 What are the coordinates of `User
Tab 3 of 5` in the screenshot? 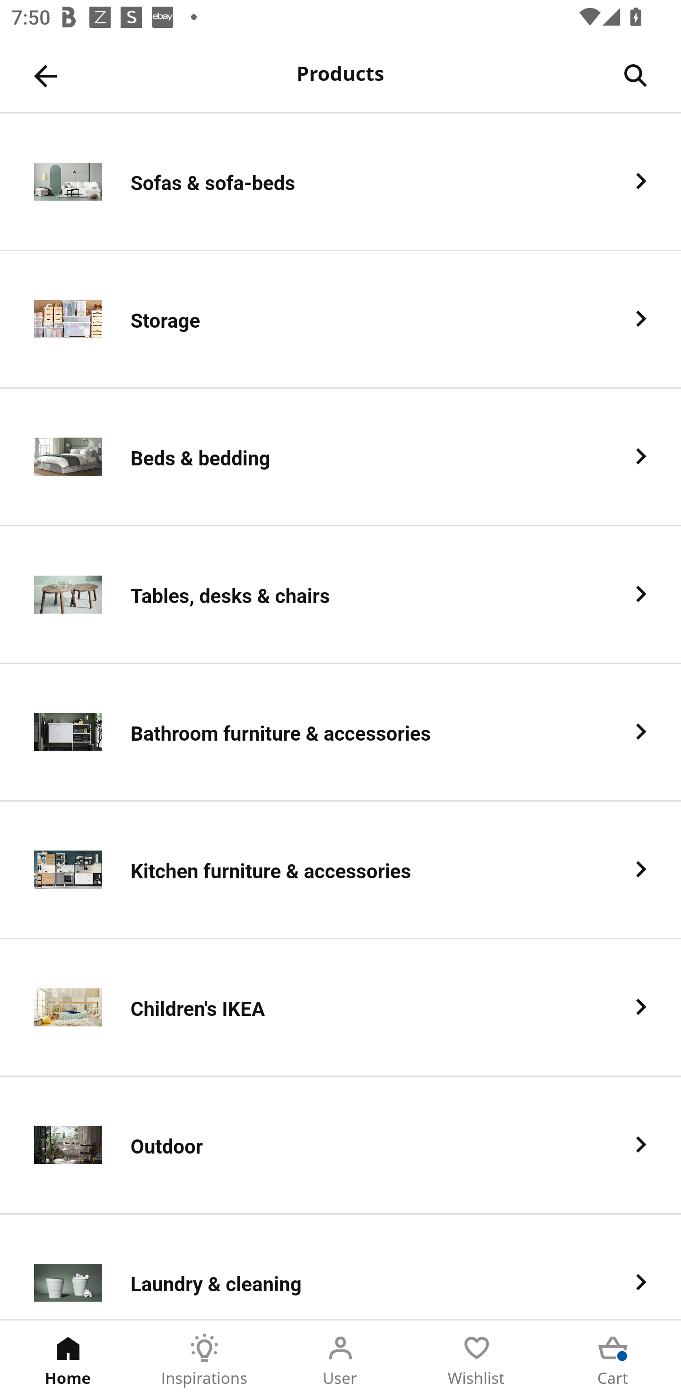 It's located at (340, 1360).